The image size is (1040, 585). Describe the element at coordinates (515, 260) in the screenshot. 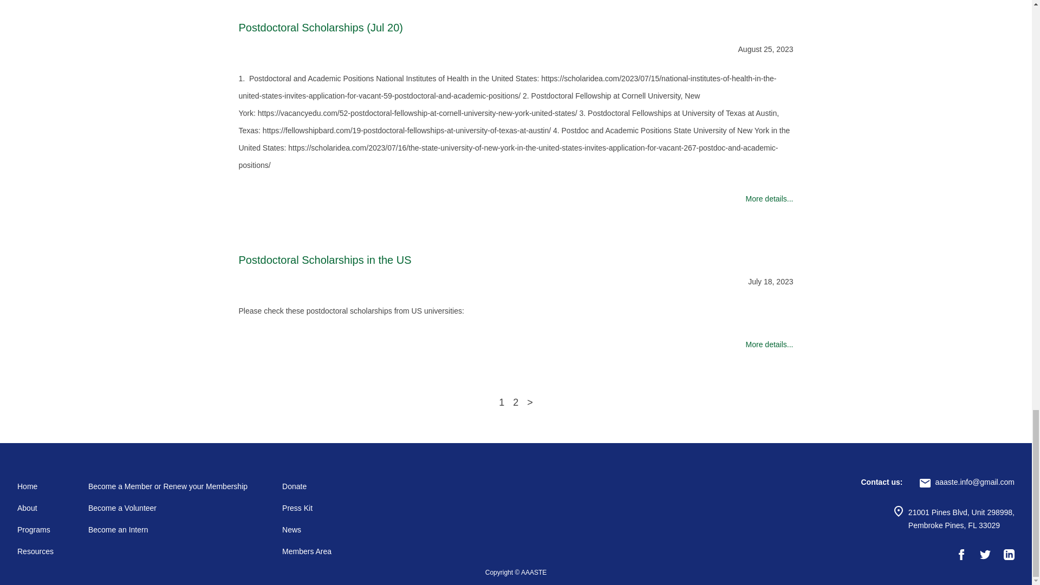

I see `Postdoctoral Scholarships in the US` at that location.